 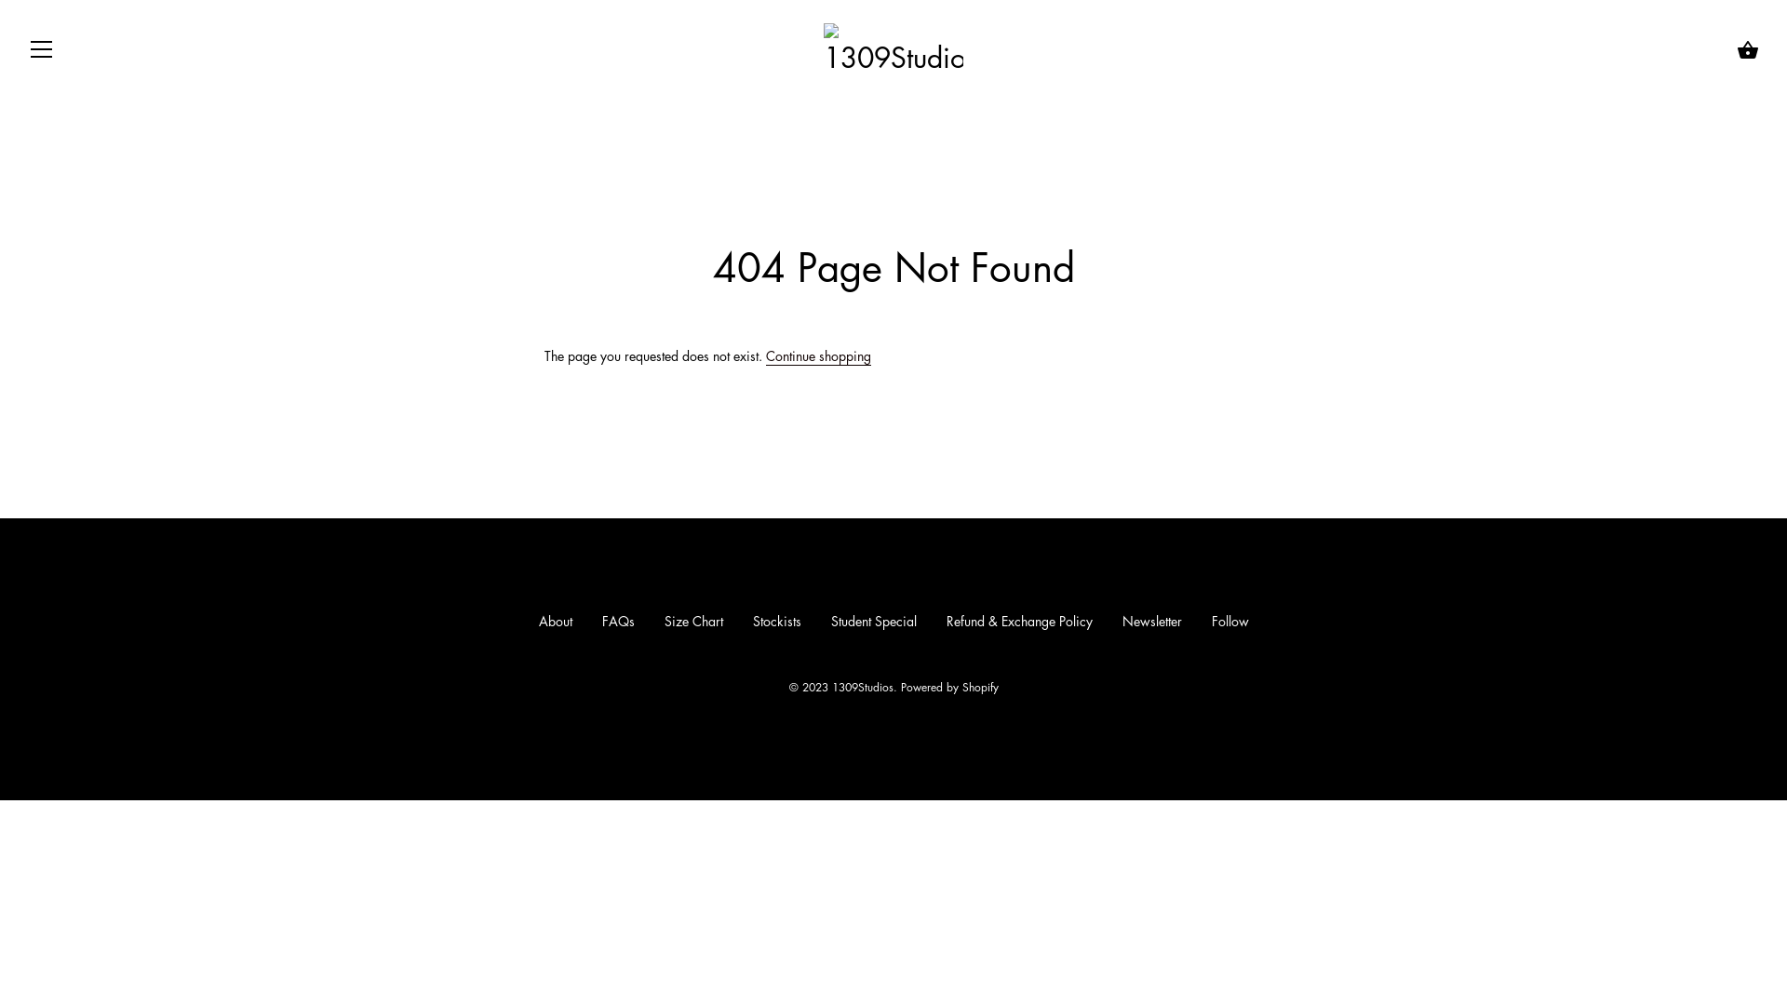 What do you see at coordinates (694, 621) in the screenshot?
I see `Size Chart` at bounding box center [694, 621].